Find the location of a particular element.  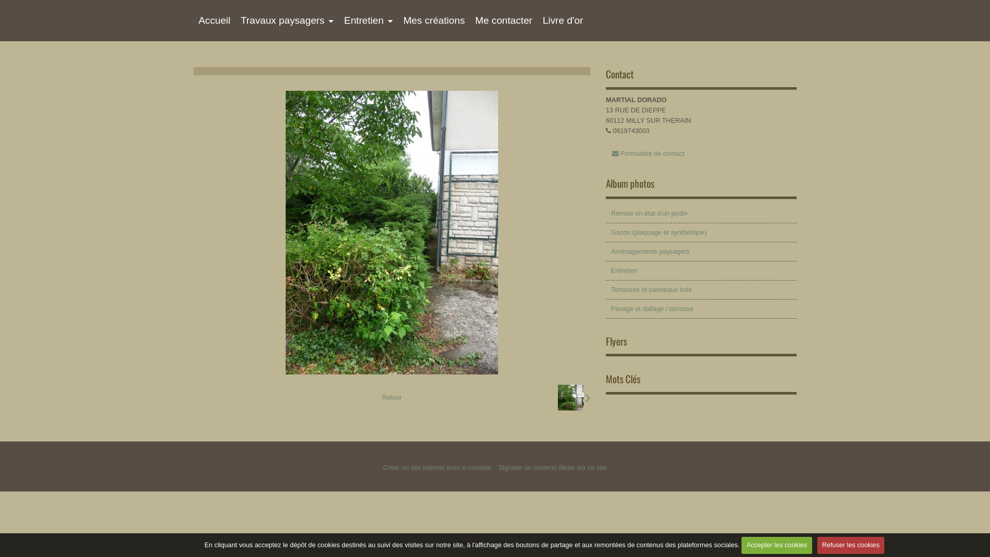

Me contacter is located at coordinates (504, 21).